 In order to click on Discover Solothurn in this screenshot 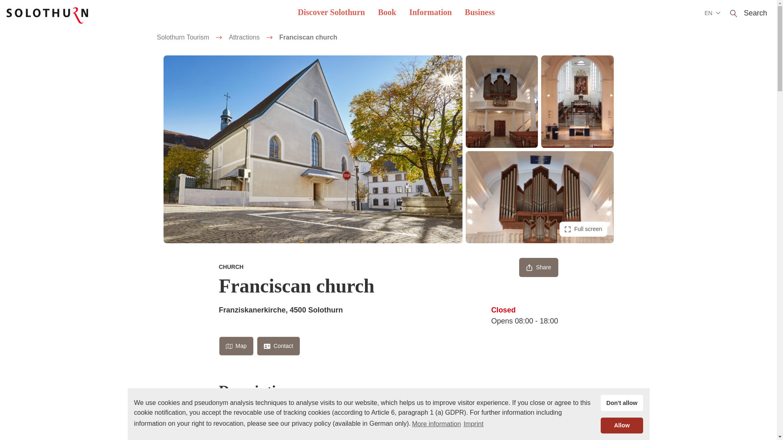, I will do `click(331, 13)`.